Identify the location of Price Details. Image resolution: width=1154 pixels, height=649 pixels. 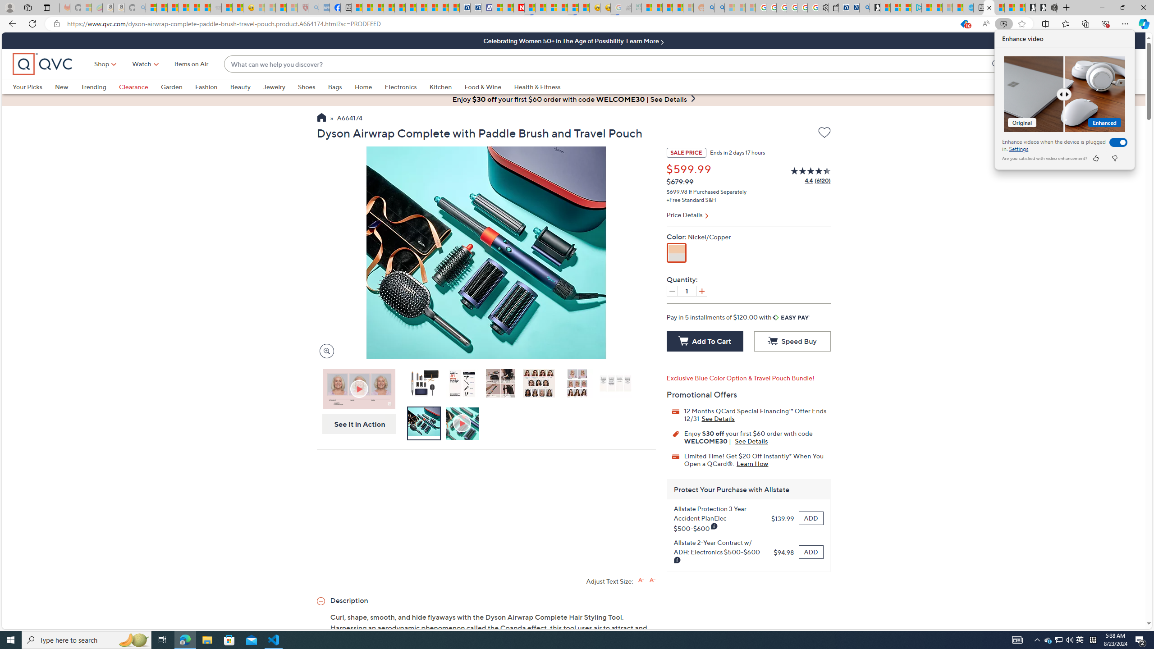
(748, 216).